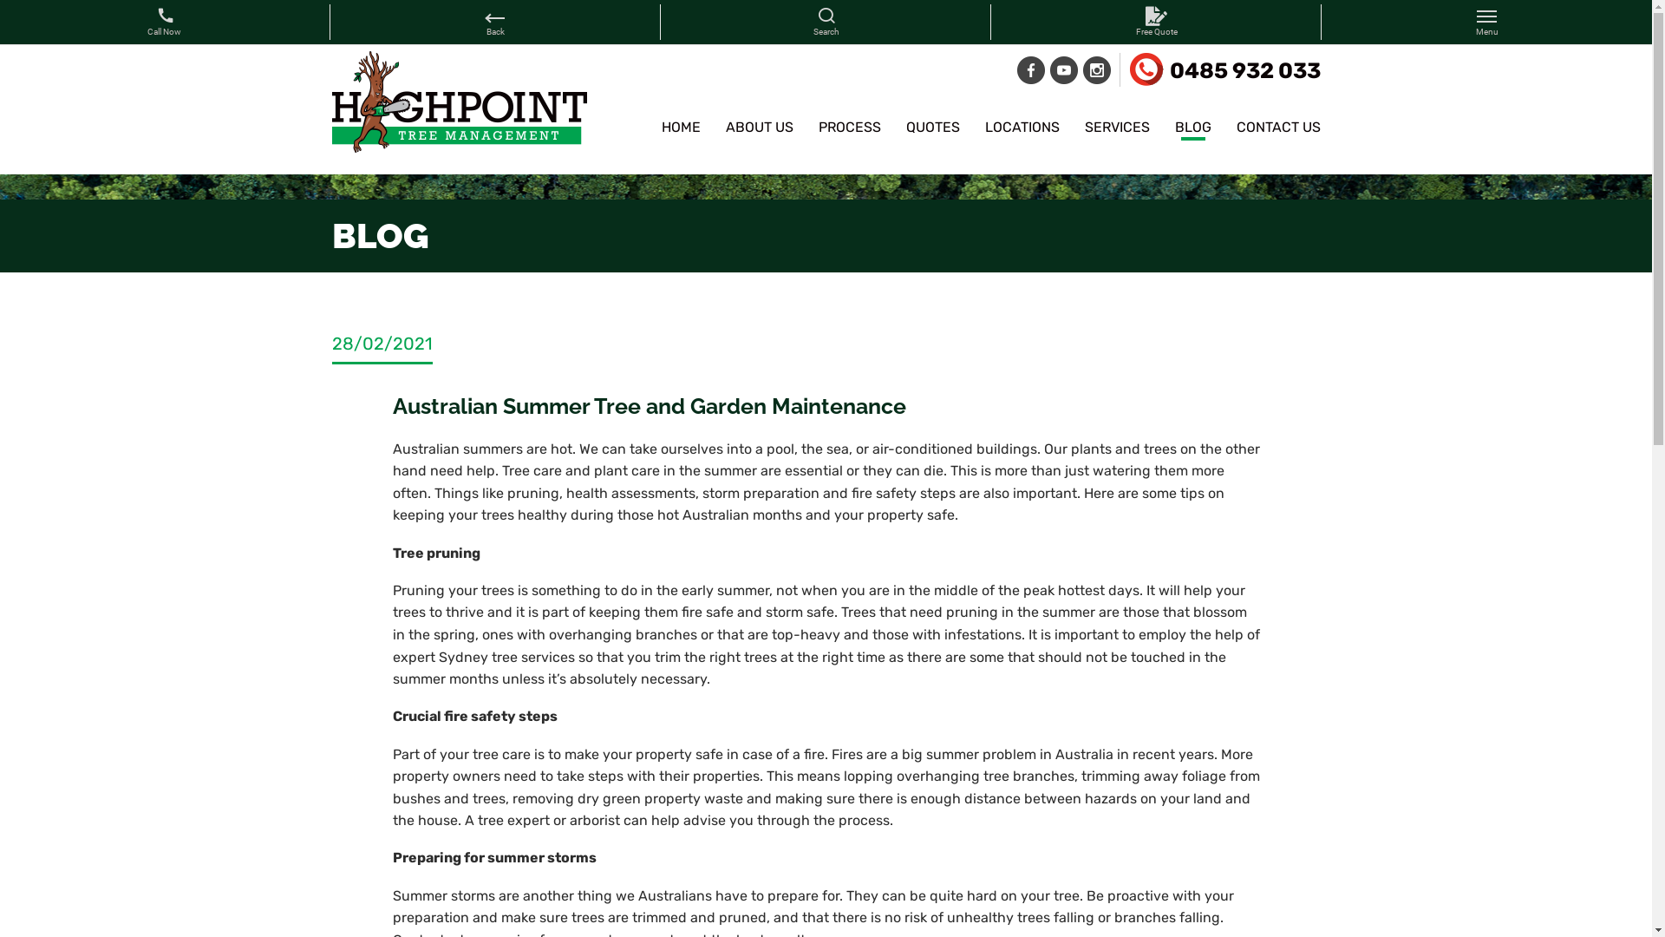 This screenshot has height=937, width=1665. I want to click on SERVICES, so click(1117, 130).